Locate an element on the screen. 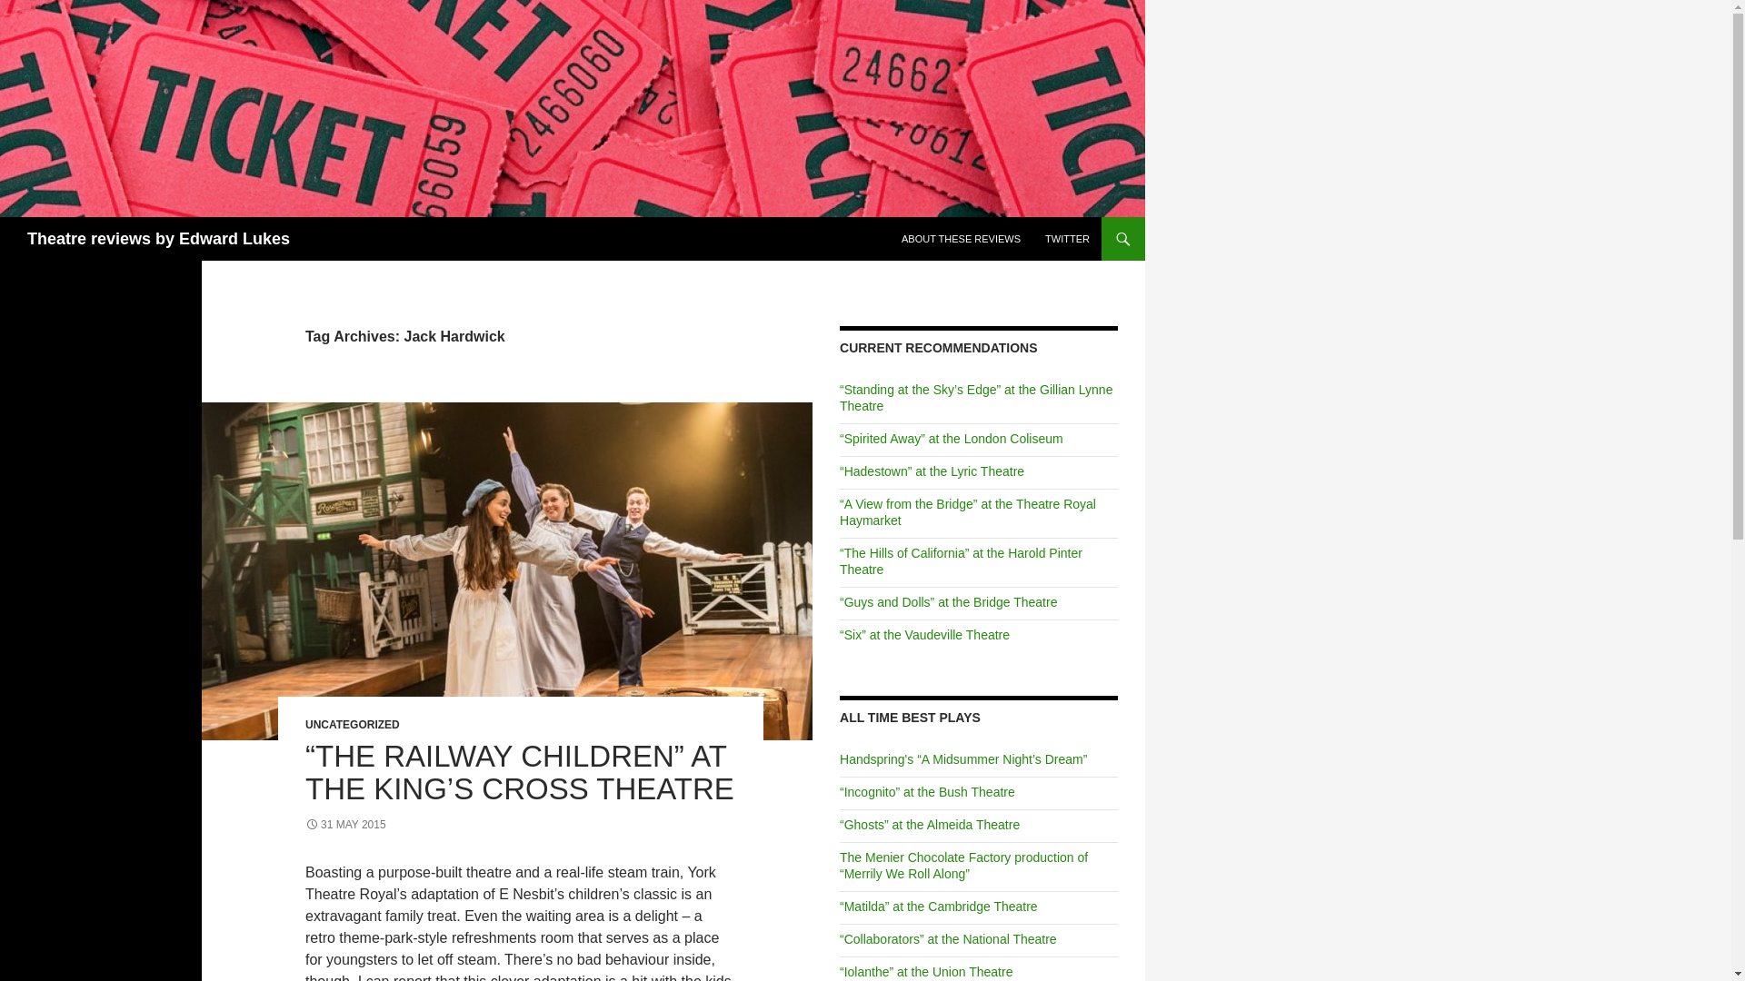 This screenshot has width=1745, height=981. ABOUT THESE REVIEWS is located at coordinates (960, 238).